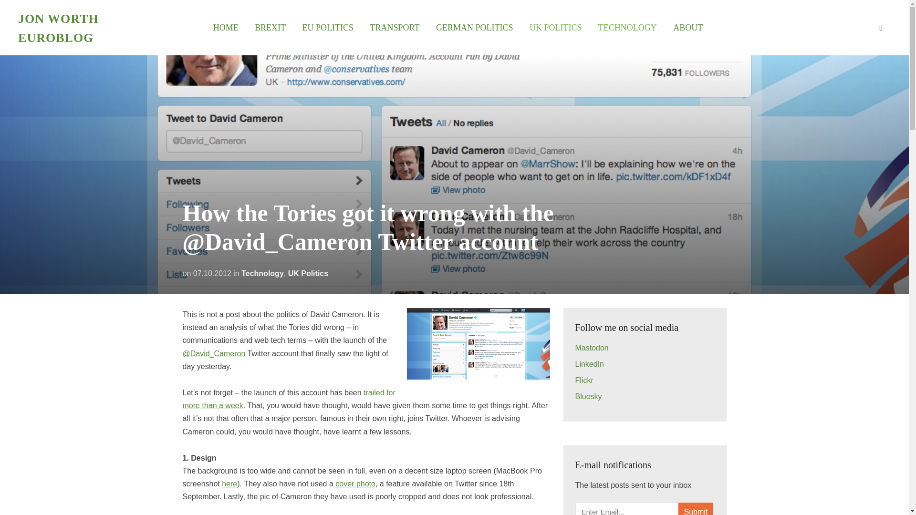 The width and height of the screenshot is (916, 515). What do you see at coordinates (474, 28) in the screenshot?
I see `GERMAN POLITICS` at bounding box center [474, 28].